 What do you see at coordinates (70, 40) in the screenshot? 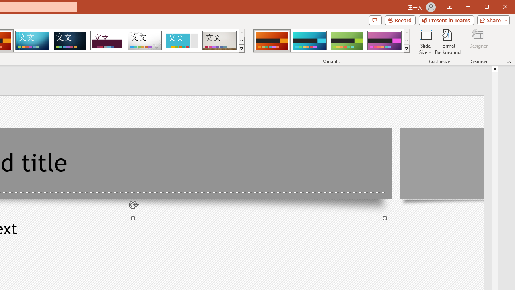
I see `Damask` at bounding box center [70, 40].